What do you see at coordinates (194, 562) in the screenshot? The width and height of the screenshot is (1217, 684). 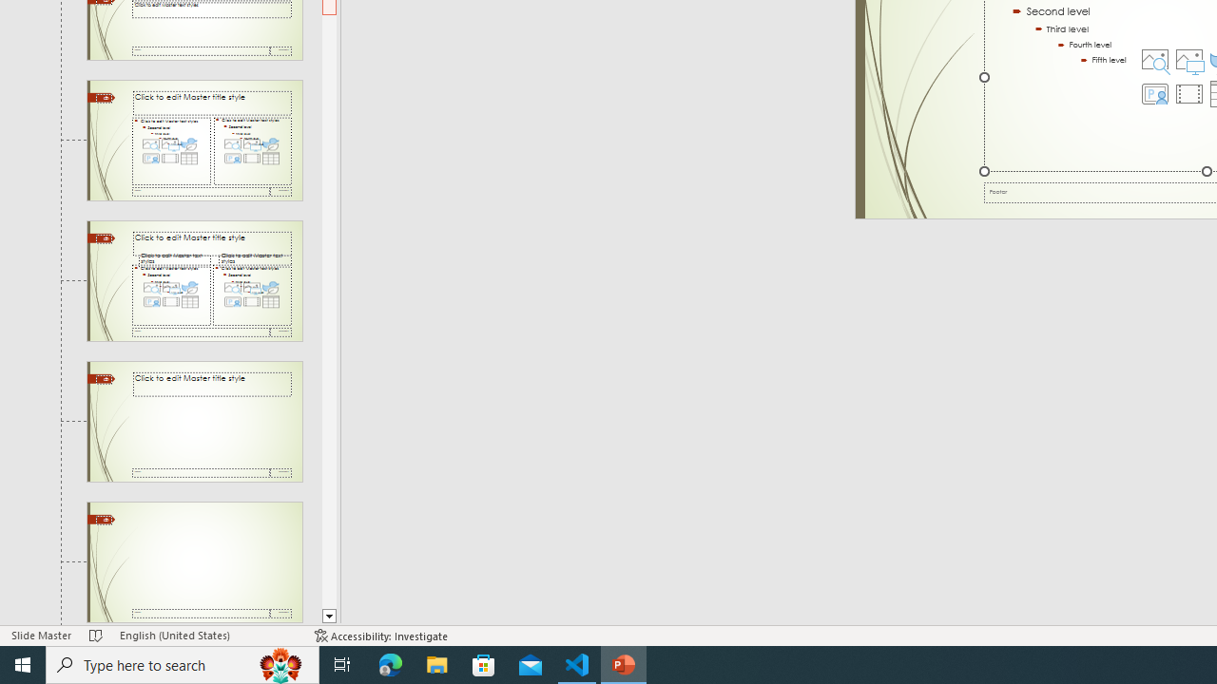 I see `Slide Blank Layout: used by no slides` at bounding box center [194, 562].